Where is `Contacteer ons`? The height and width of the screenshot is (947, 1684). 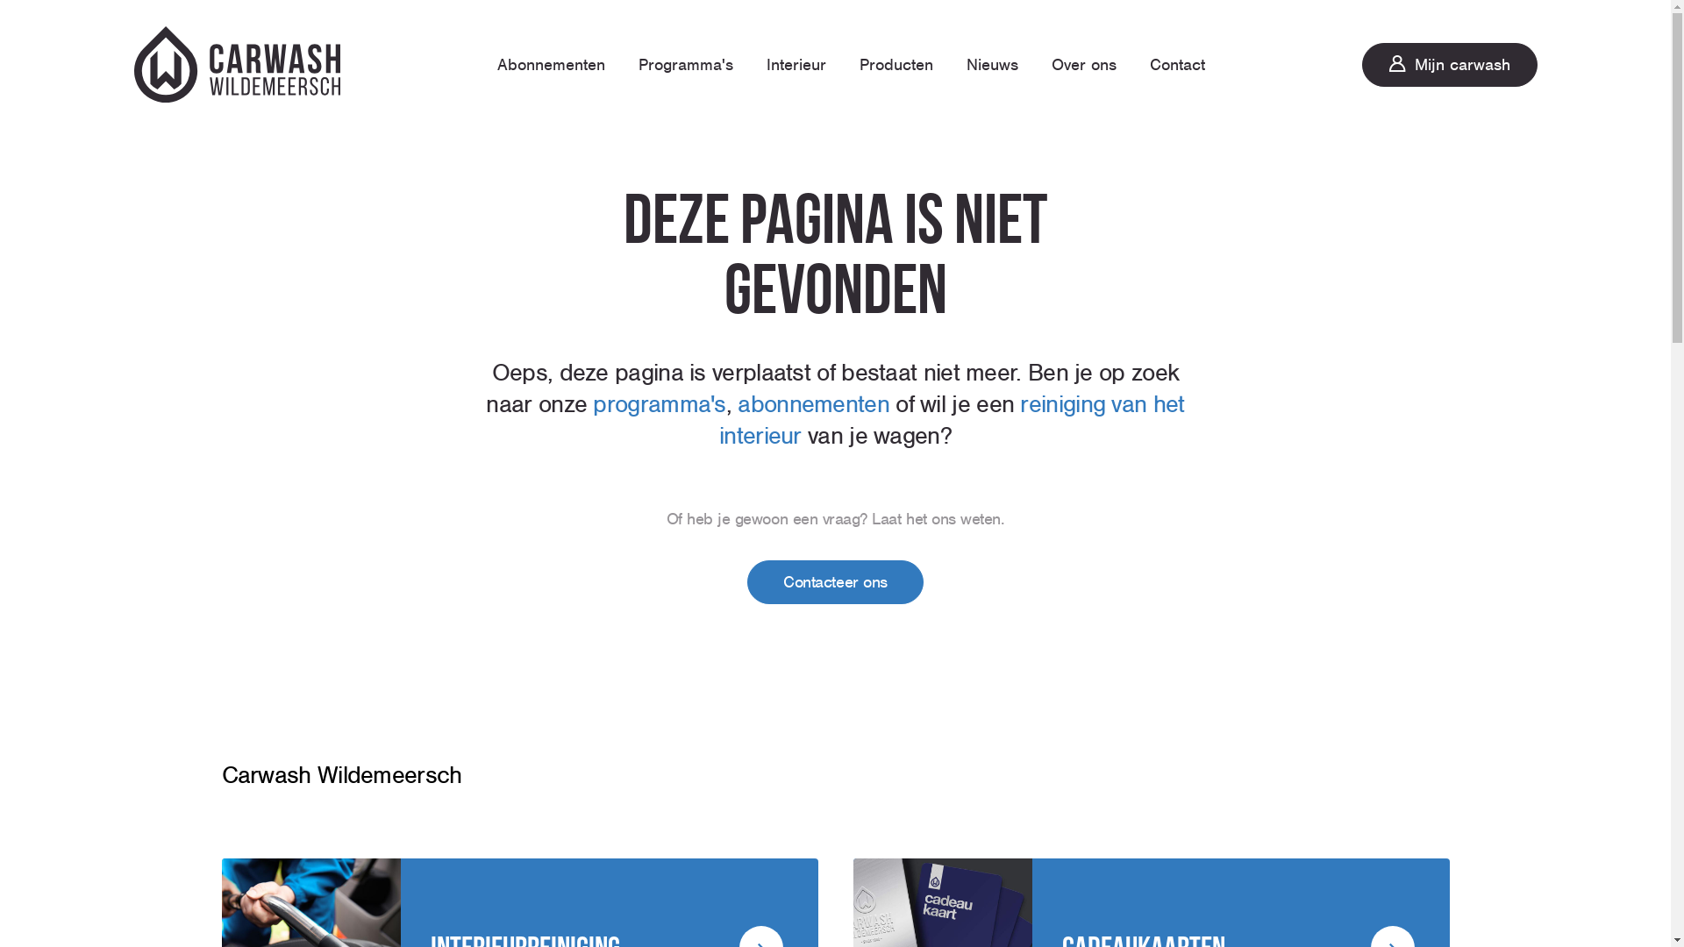 Contacteer ons is located at coordinates (835, 582).